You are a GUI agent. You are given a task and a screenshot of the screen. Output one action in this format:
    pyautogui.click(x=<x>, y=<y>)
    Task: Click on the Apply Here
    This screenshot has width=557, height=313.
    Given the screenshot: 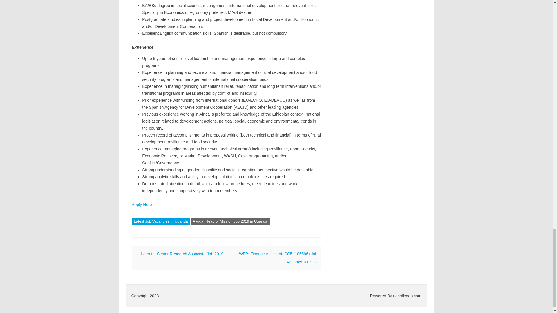 What is the action you would take?
    pyautogui.click(x=142, y=204)
    